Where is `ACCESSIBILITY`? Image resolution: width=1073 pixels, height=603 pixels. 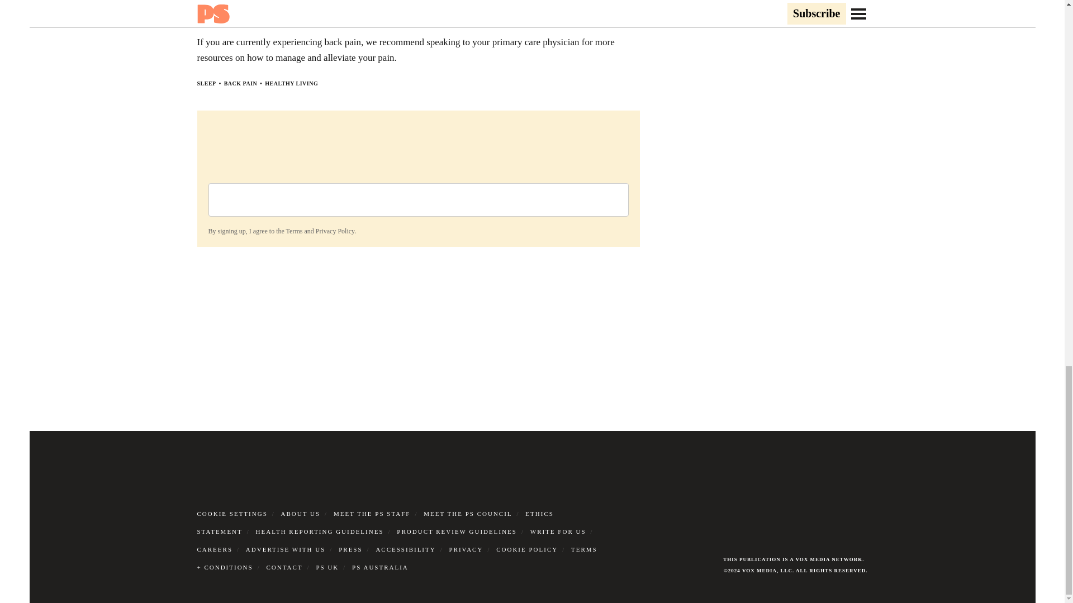
ACCESSIBILITY is located at coordinates (406, 549).